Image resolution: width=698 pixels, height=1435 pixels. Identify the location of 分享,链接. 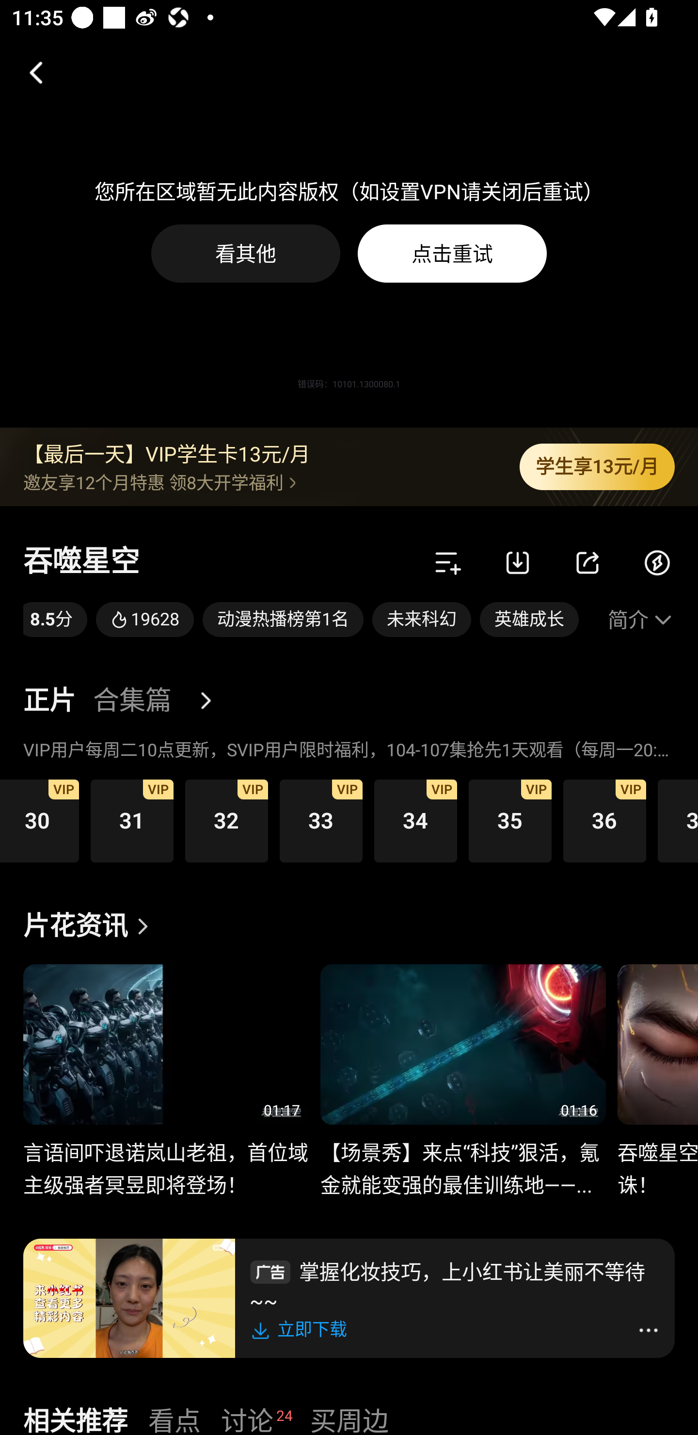
(587, 562).